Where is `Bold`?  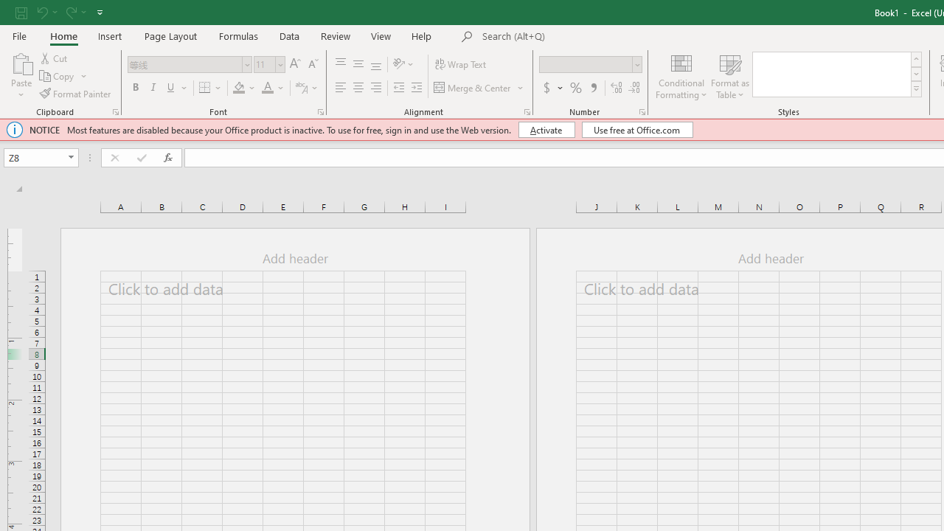 Bold is located at coordinates (135, 88).